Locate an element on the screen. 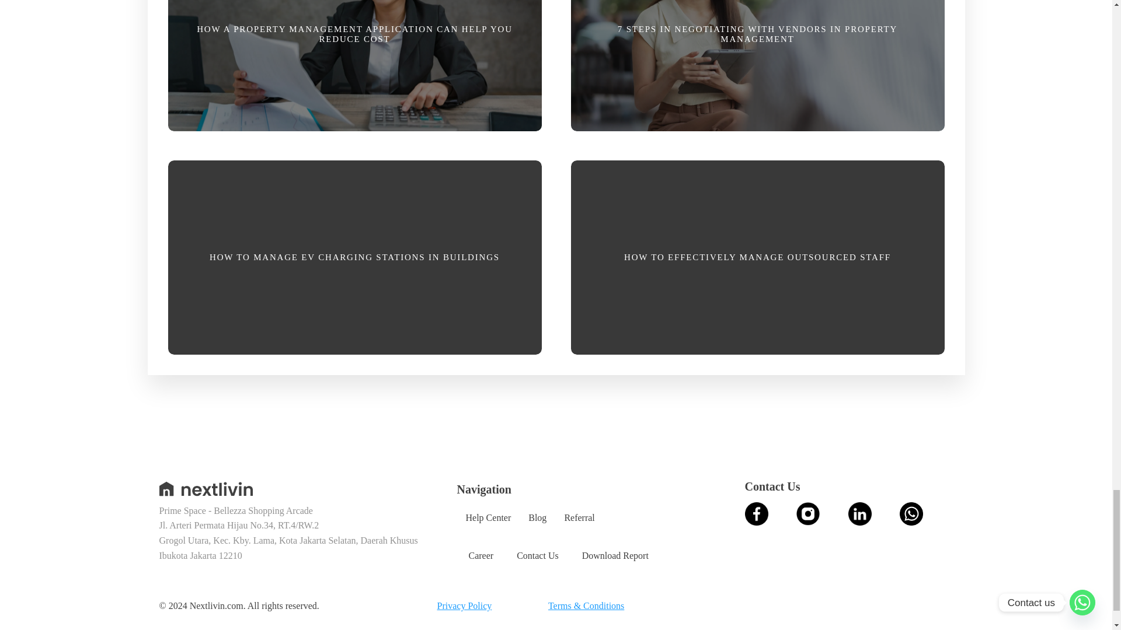 The width and height of the screenshot is (1121, 630). Help Center is located at coordinates (488, 518).